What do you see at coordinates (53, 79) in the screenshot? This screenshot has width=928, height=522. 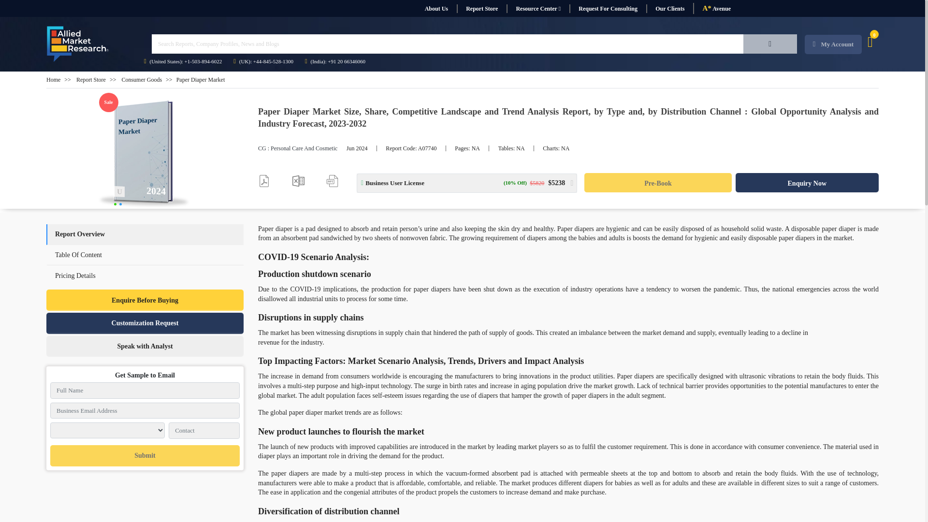 I see `Home` at bounding box center [53, 79].